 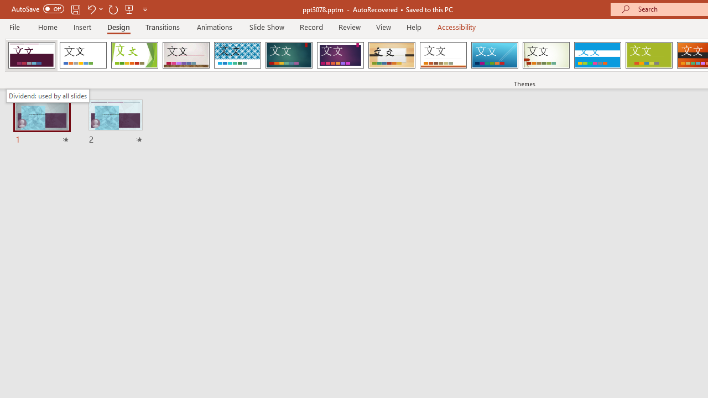 What do you see at coordinates (597, 55) in the screenshot?
I see `Banded` at bounding box center [597, 55].